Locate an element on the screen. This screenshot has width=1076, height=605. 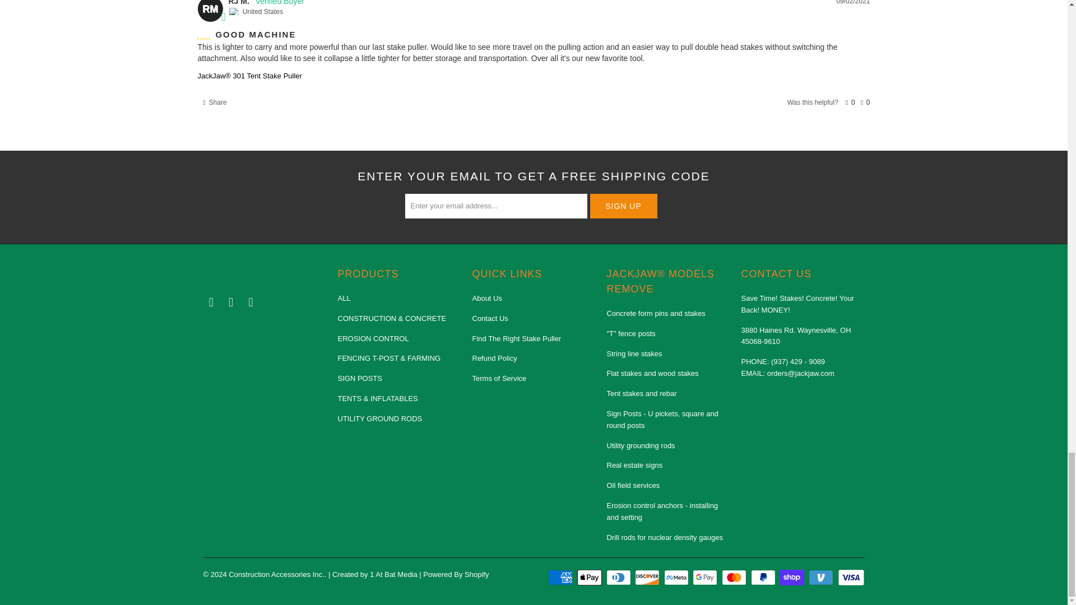
Construction Accessories Inc. on YouTube is located at coordinates (231, 302).